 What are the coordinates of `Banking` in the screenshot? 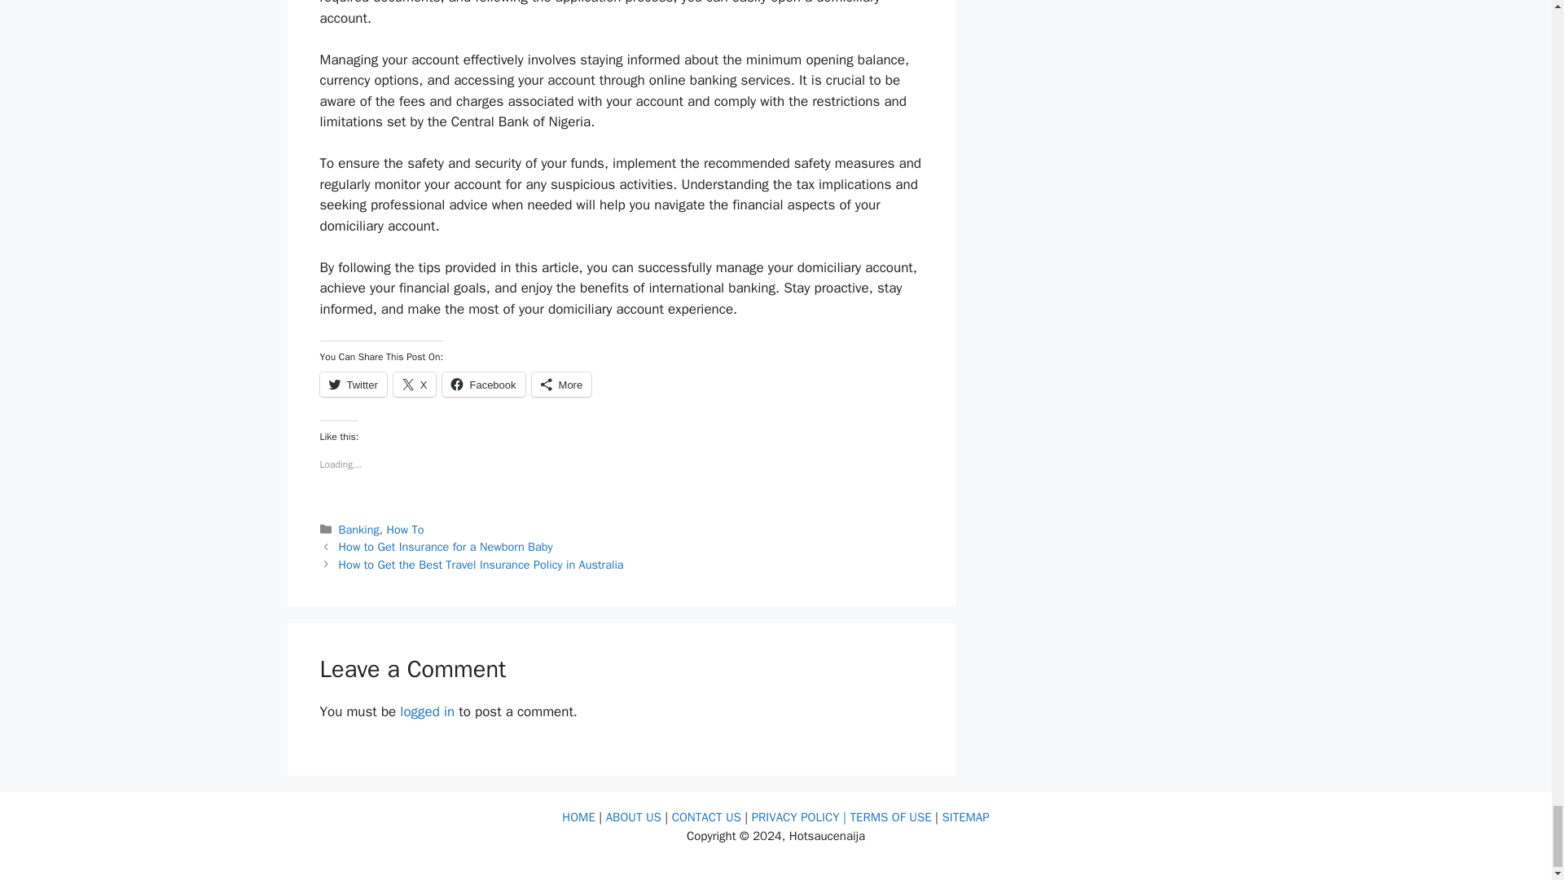 It's located at (359, 530).